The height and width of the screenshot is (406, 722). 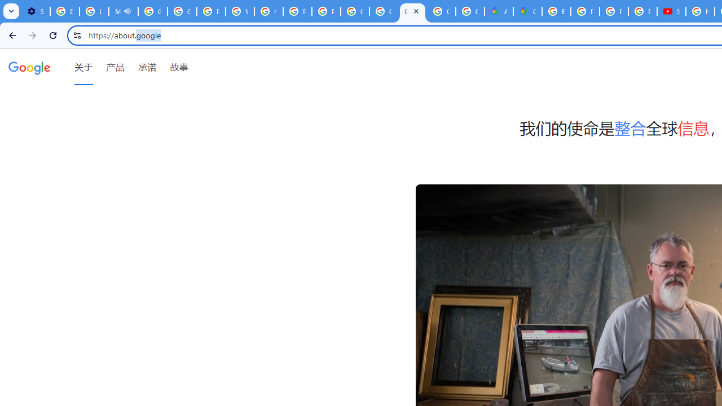 I want to click on Google, so click(x=29, y=67).